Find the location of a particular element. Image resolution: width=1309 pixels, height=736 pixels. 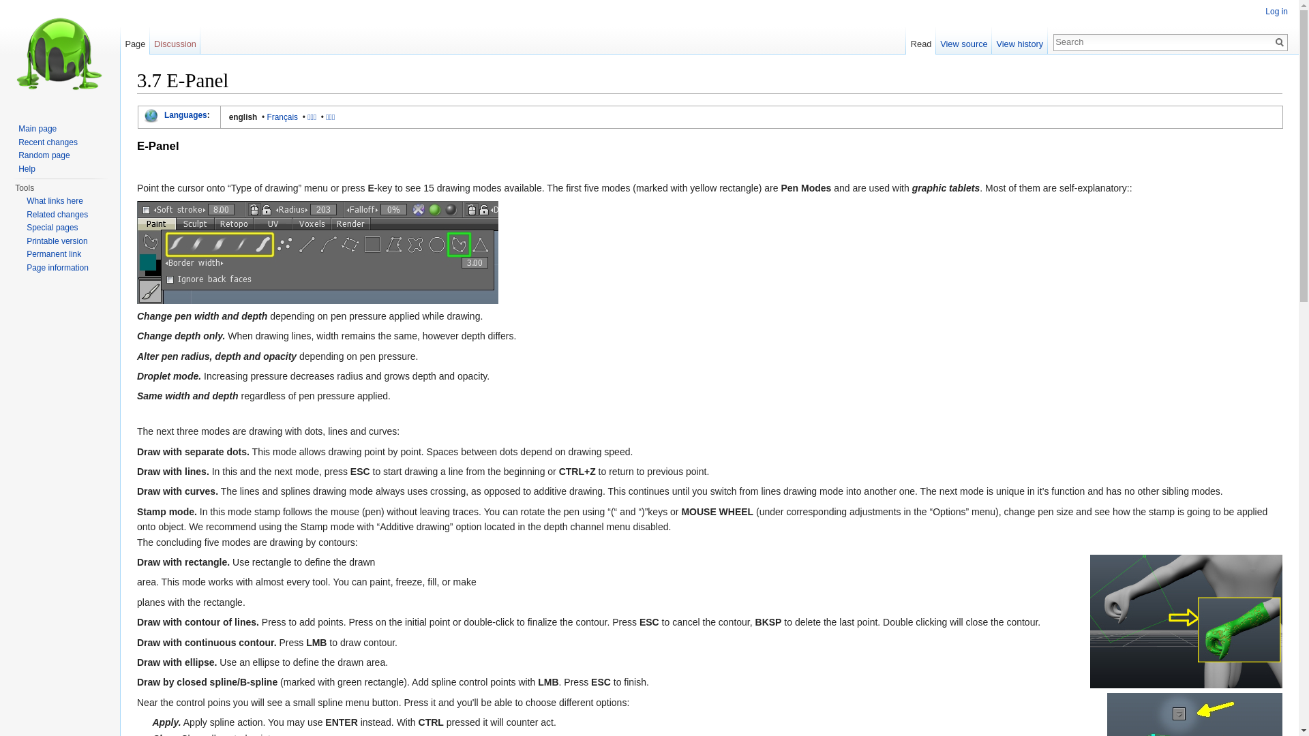

Main page is located at coordinates (37, 129).